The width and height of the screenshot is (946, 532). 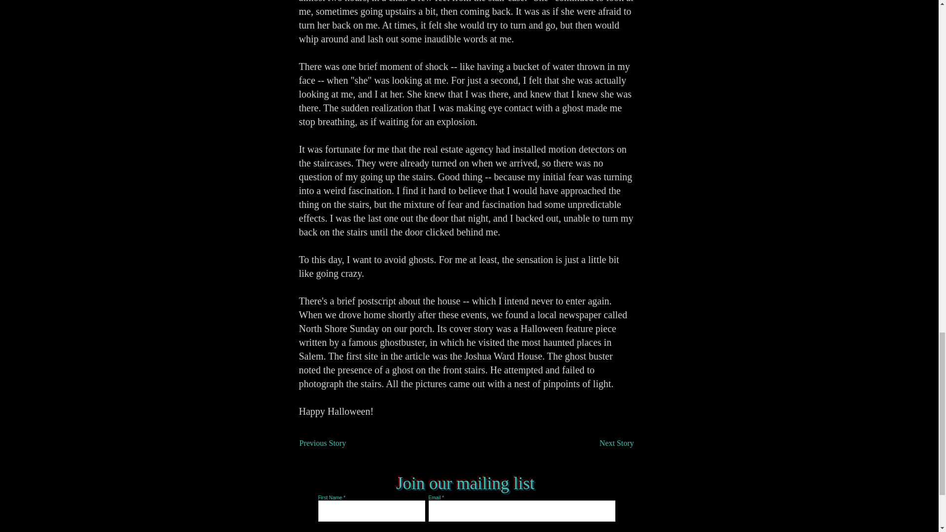 What do you see at coordinates (466, 528) in the screenshot?
I see `Subscribe` at bounding box center [466, 528].